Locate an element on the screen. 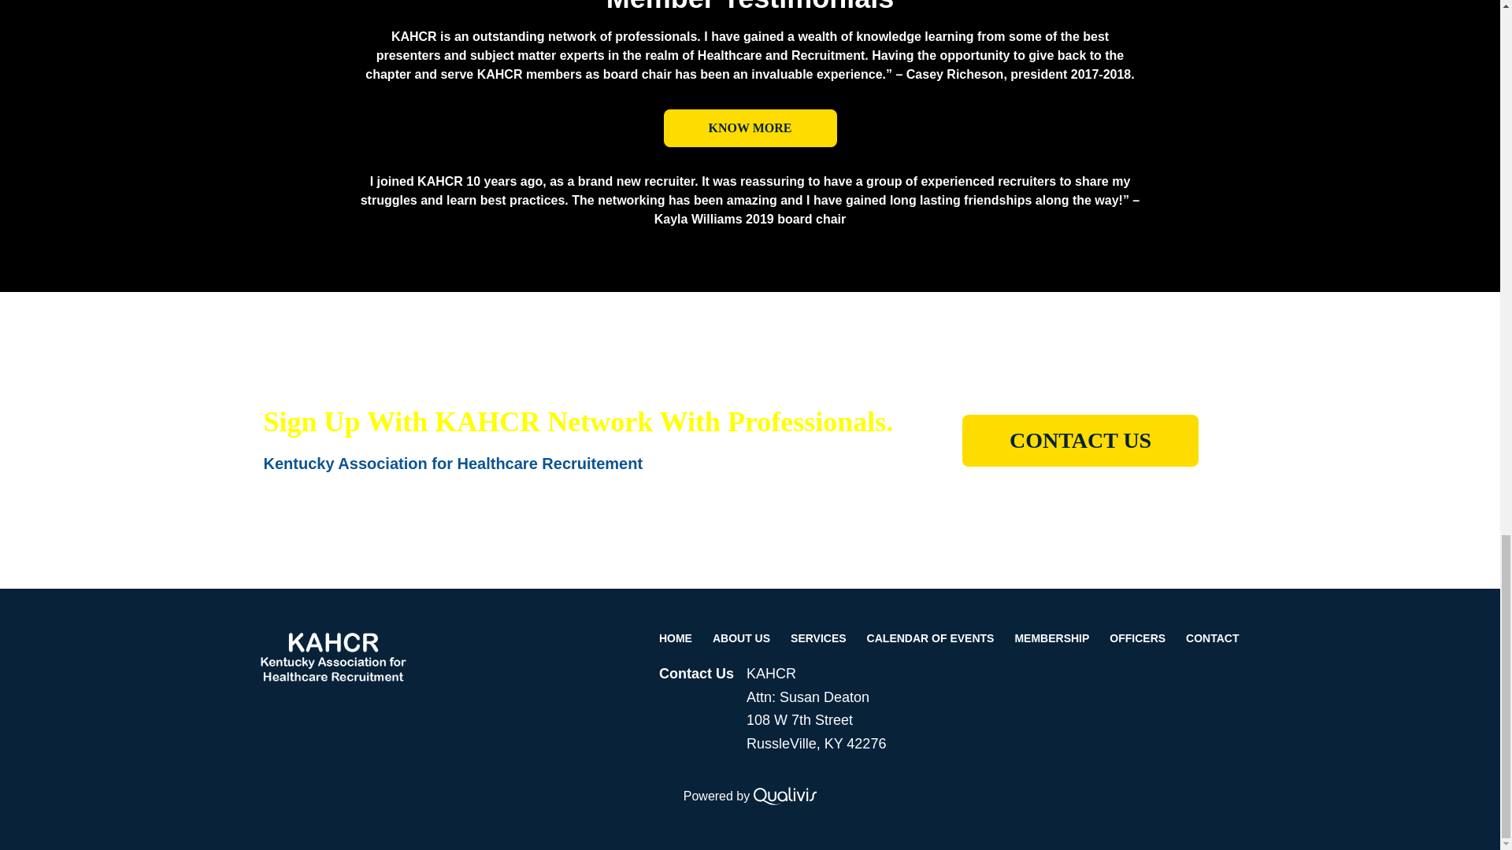 This screenshot has width=1512, height=850. MEMBERSHIP is located at coordinates (1051, 638).